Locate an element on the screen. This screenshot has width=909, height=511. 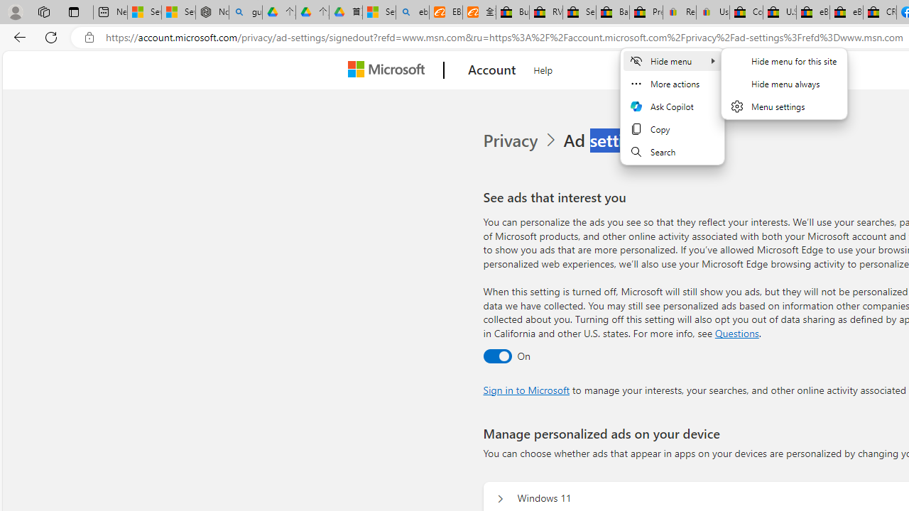
Microsoft is located at coordinates (389, 70).